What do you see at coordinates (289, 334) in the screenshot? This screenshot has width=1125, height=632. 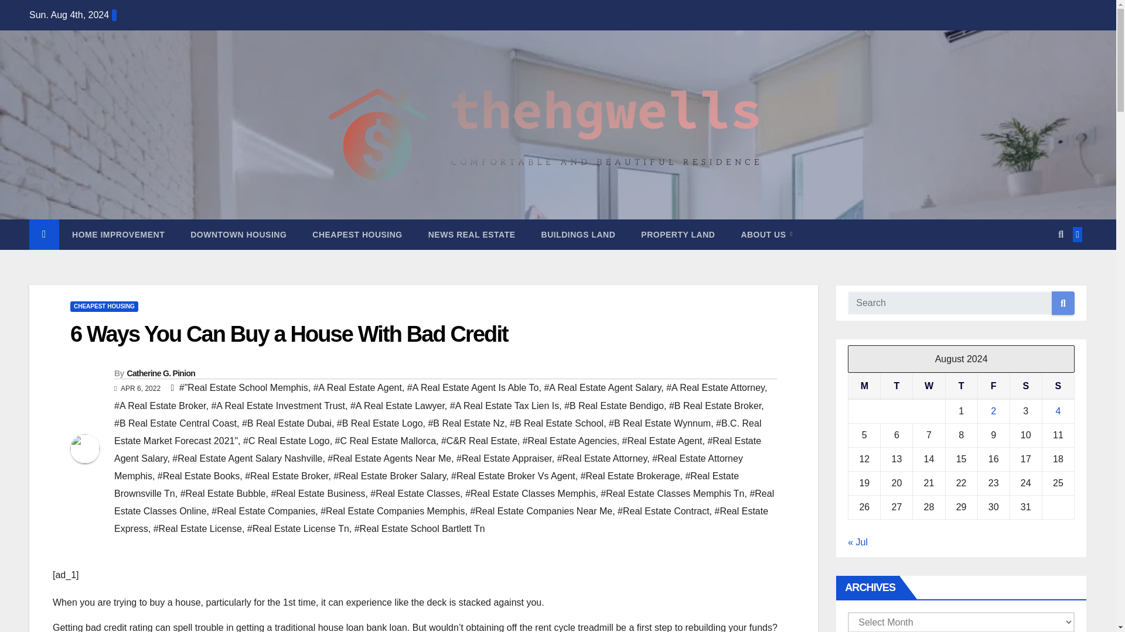 I see `6 Ways You Can Buy a House With Bad Credit` at bounding box center [289, 334].